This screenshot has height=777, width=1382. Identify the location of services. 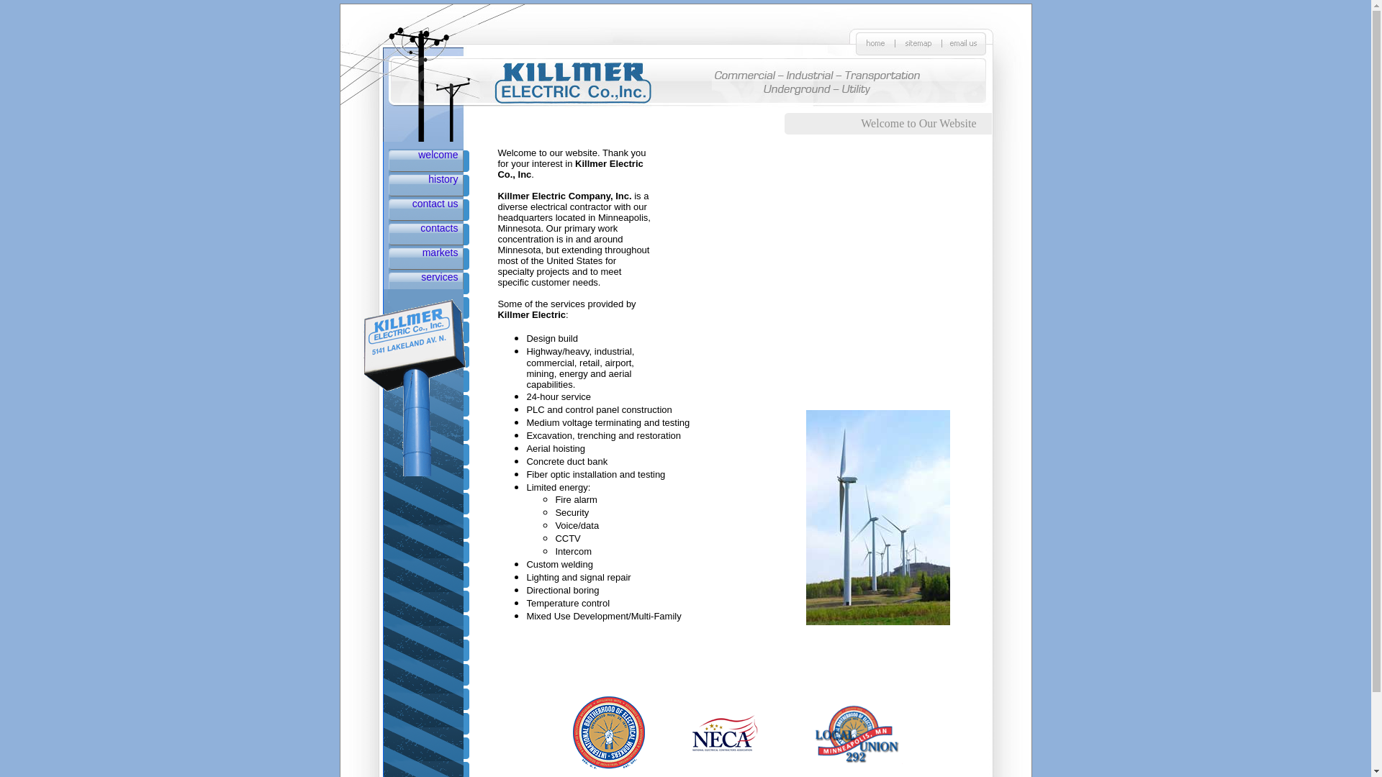
(439, 276).